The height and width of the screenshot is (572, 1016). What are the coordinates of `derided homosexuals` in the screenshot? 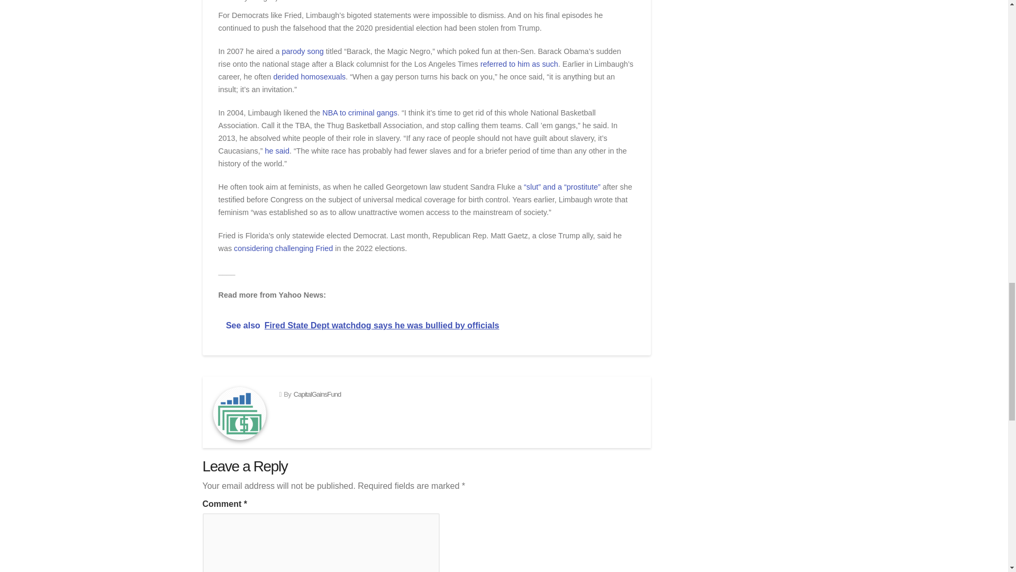 It's located at (310, 77).